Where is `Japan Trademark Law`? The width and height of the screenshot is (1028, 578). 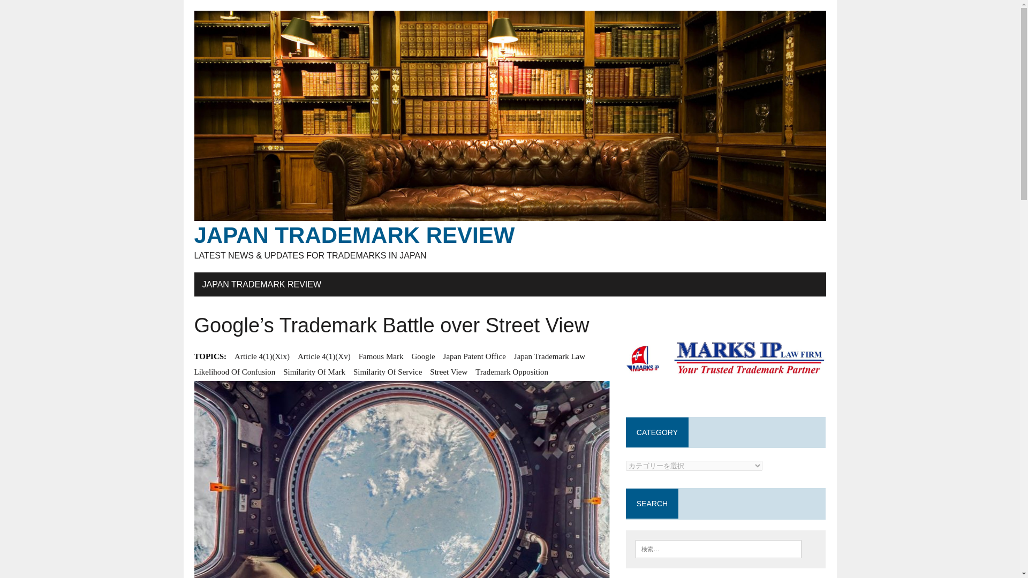 Japan Trademark Law is located at coordinates (549, 356).